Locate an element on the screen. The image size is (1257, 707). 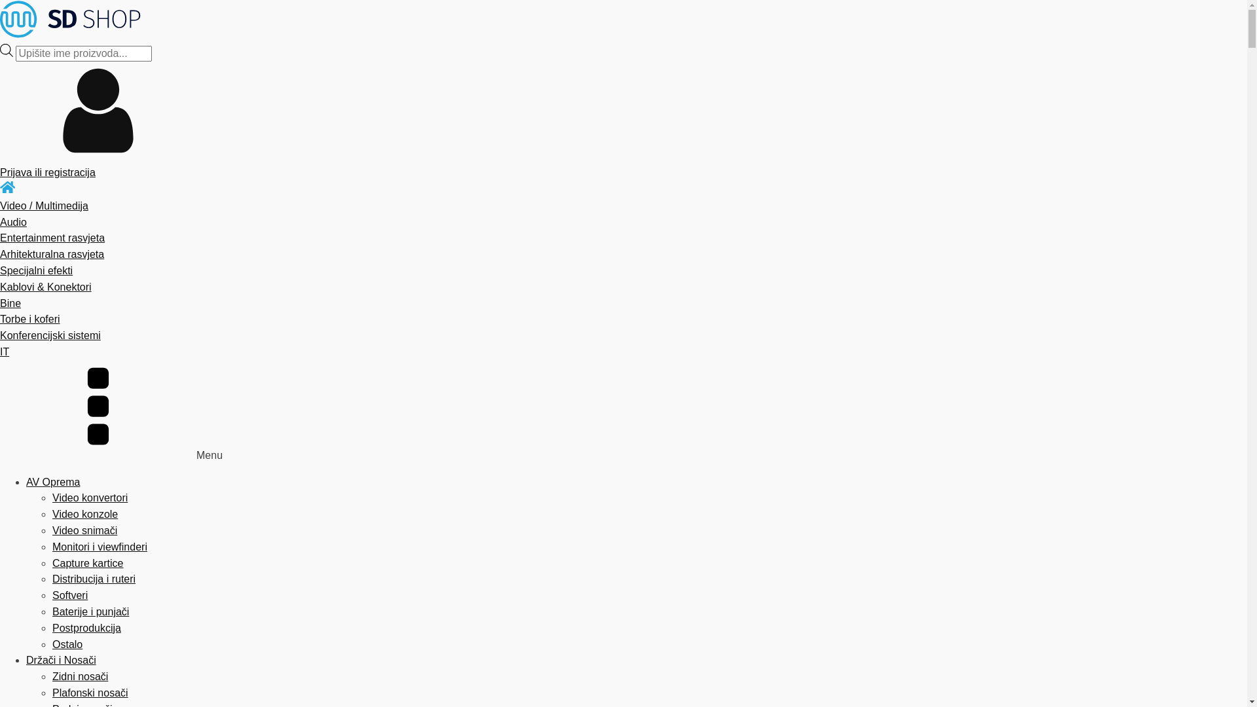
Audio is located at coordinates (623, 223).